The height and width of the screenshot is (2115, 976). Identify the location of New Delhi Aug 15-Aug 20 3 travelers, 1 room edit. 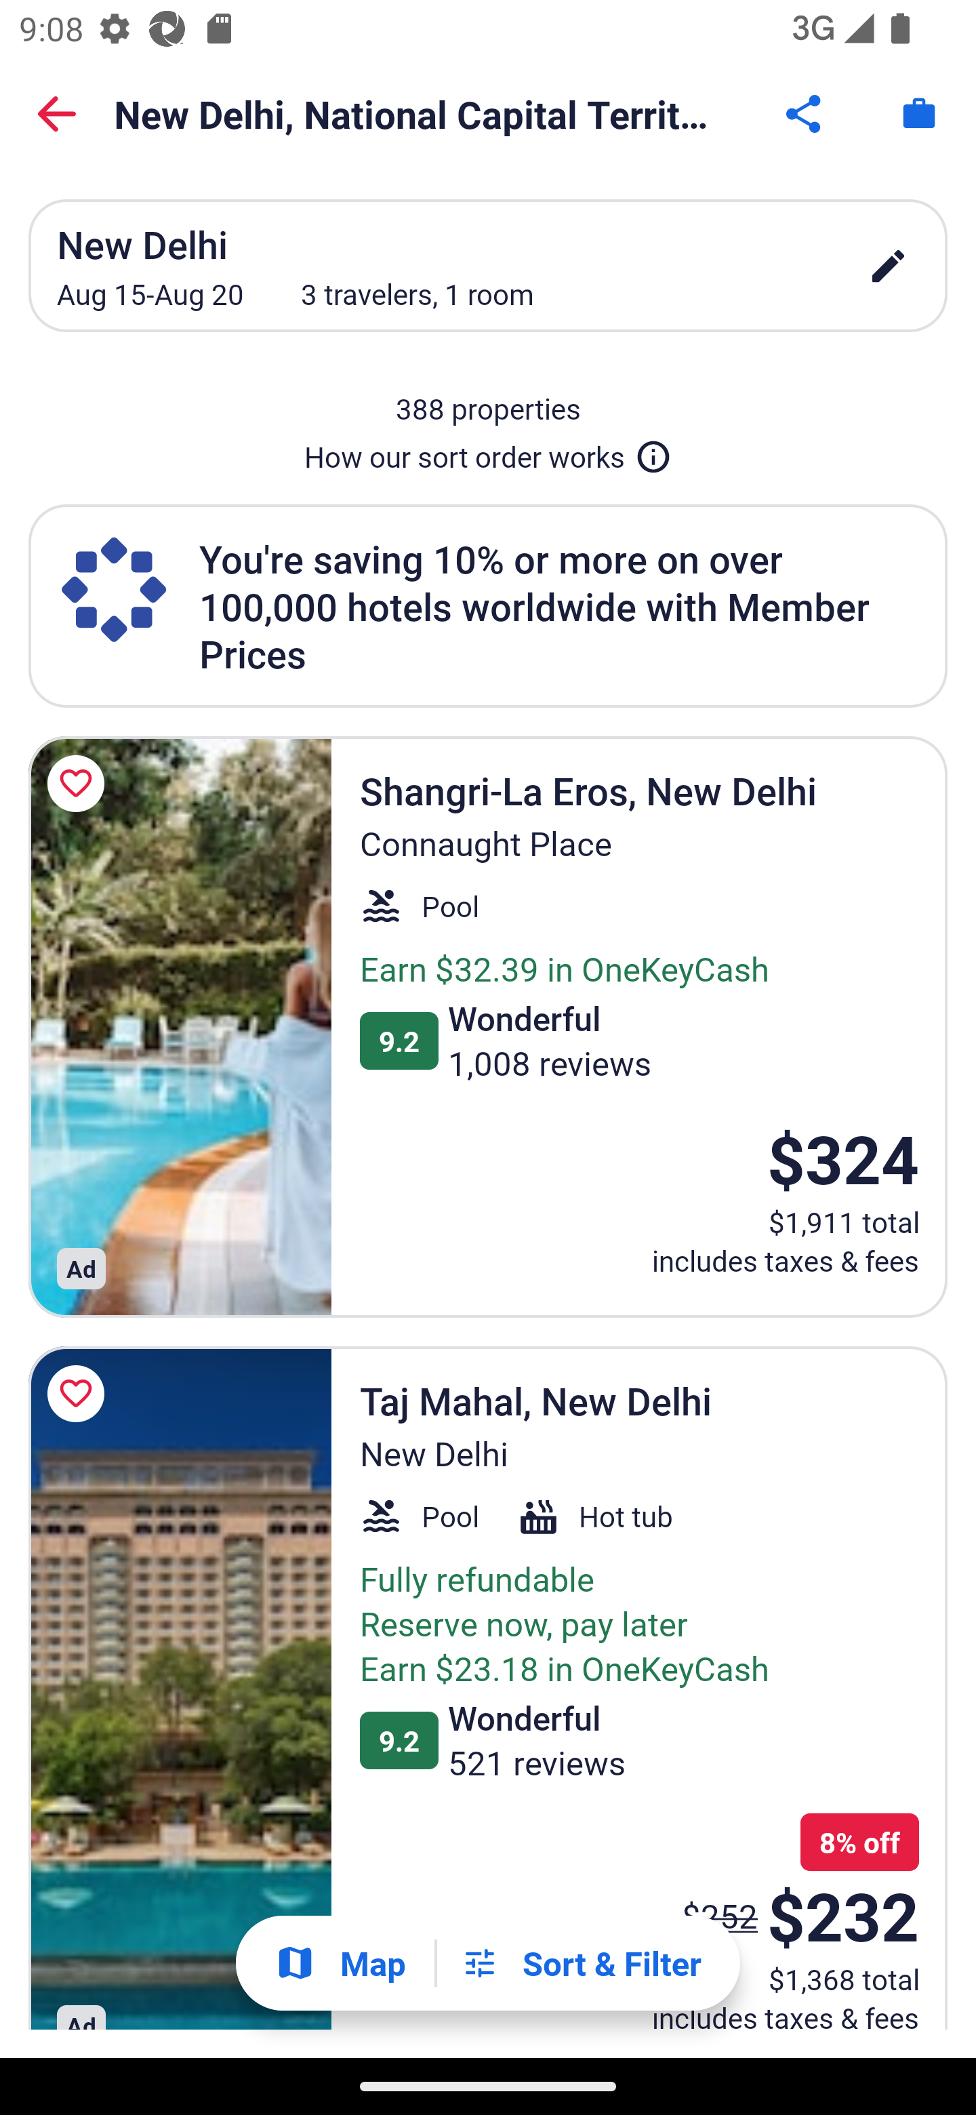
(488, 265).